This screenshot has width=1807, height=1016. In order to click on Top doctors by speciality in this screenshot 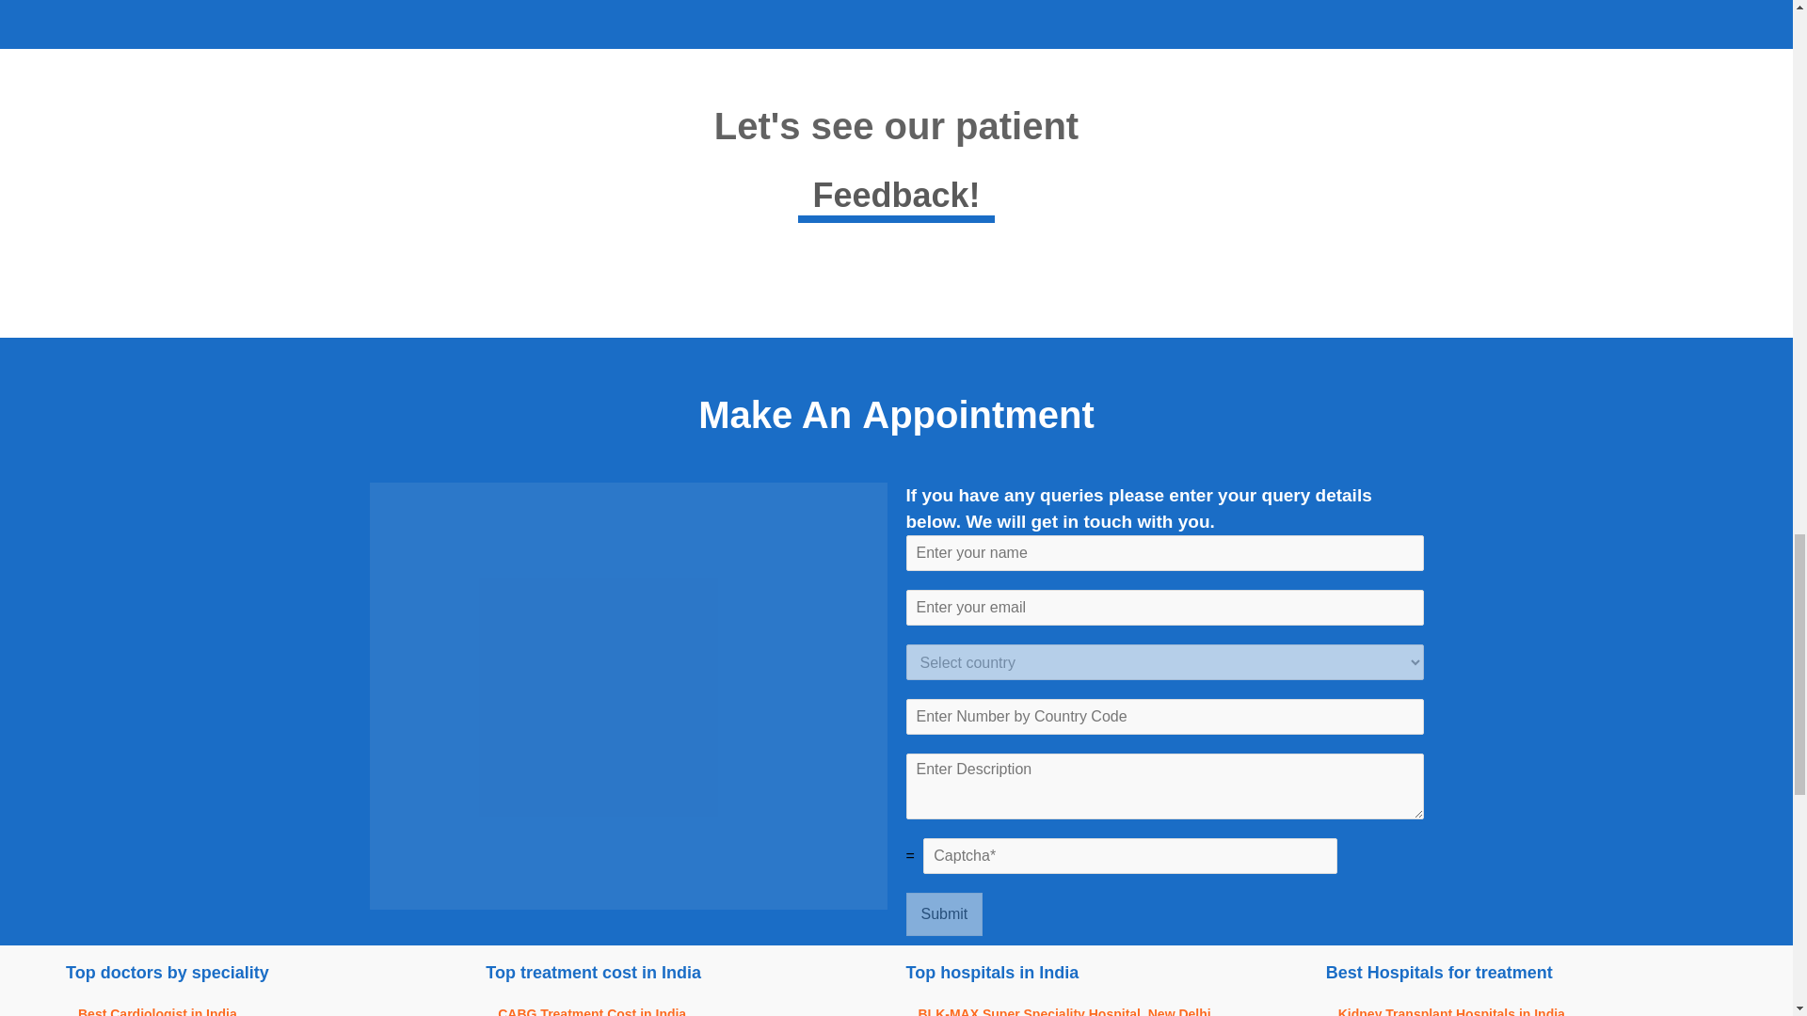, I will do `click(265, 973)`.